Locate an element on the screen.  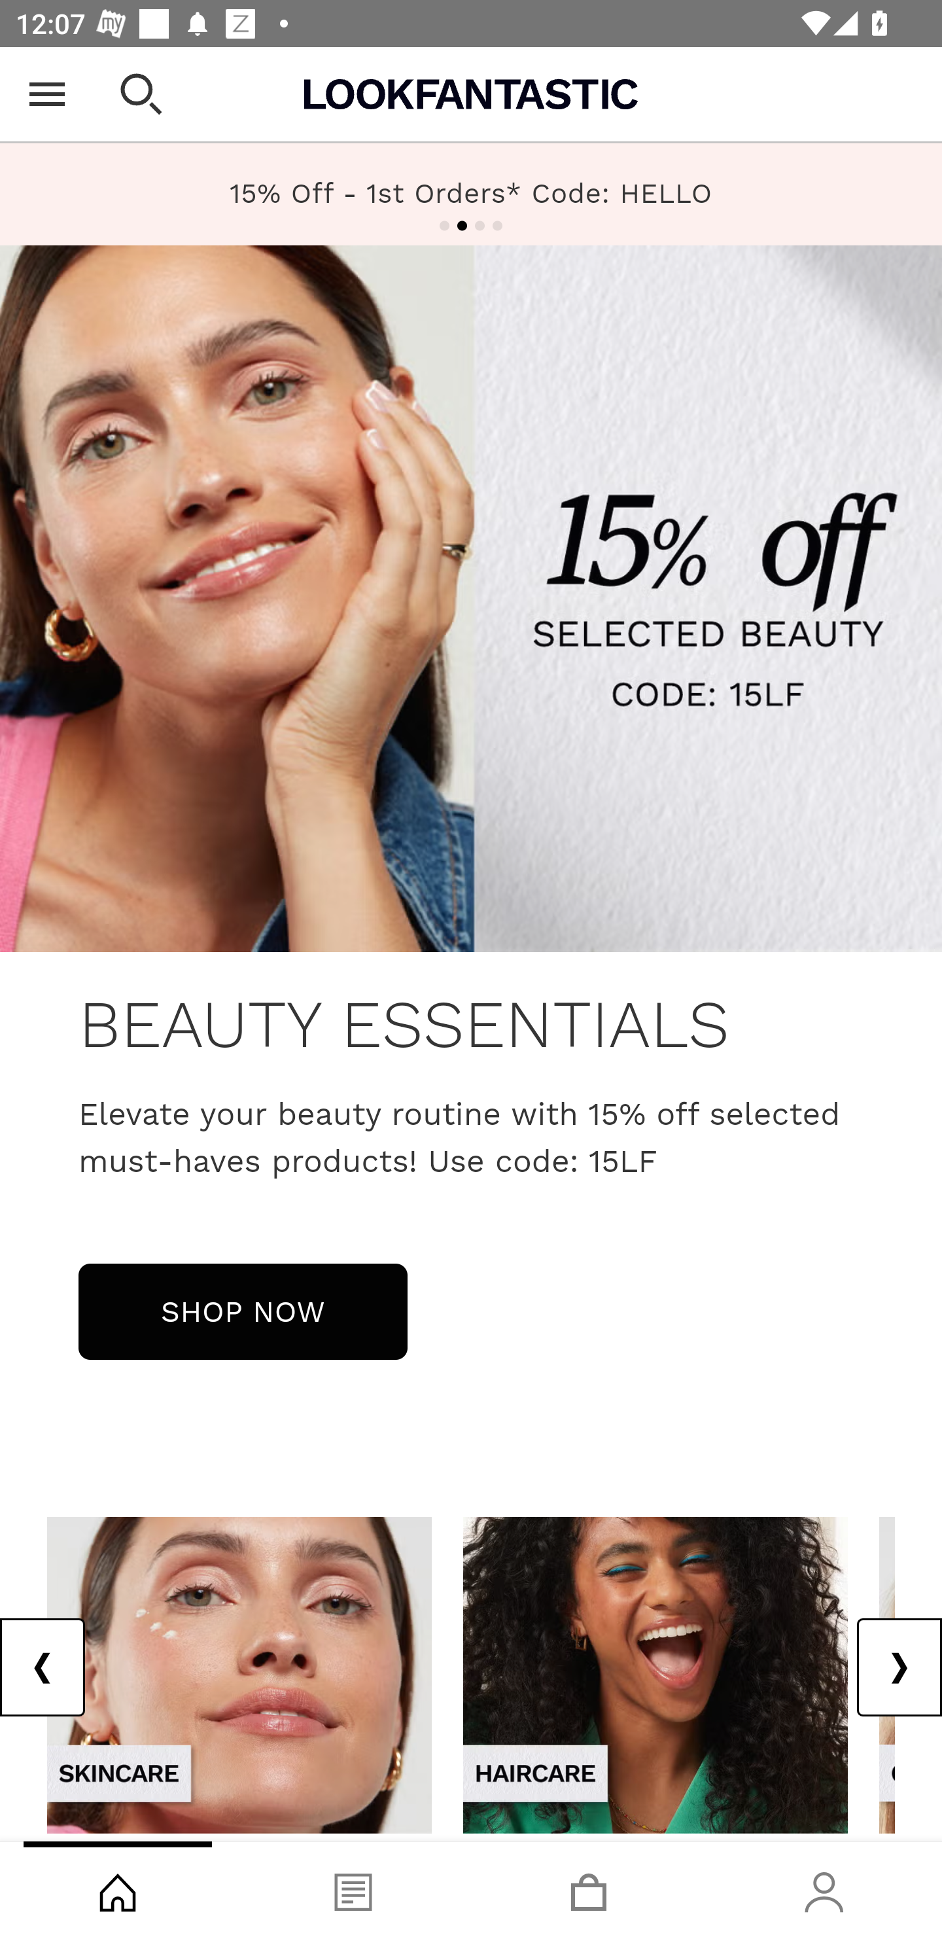
Blog, tab, 2 of 4 is located at coordinates (353, 1889).